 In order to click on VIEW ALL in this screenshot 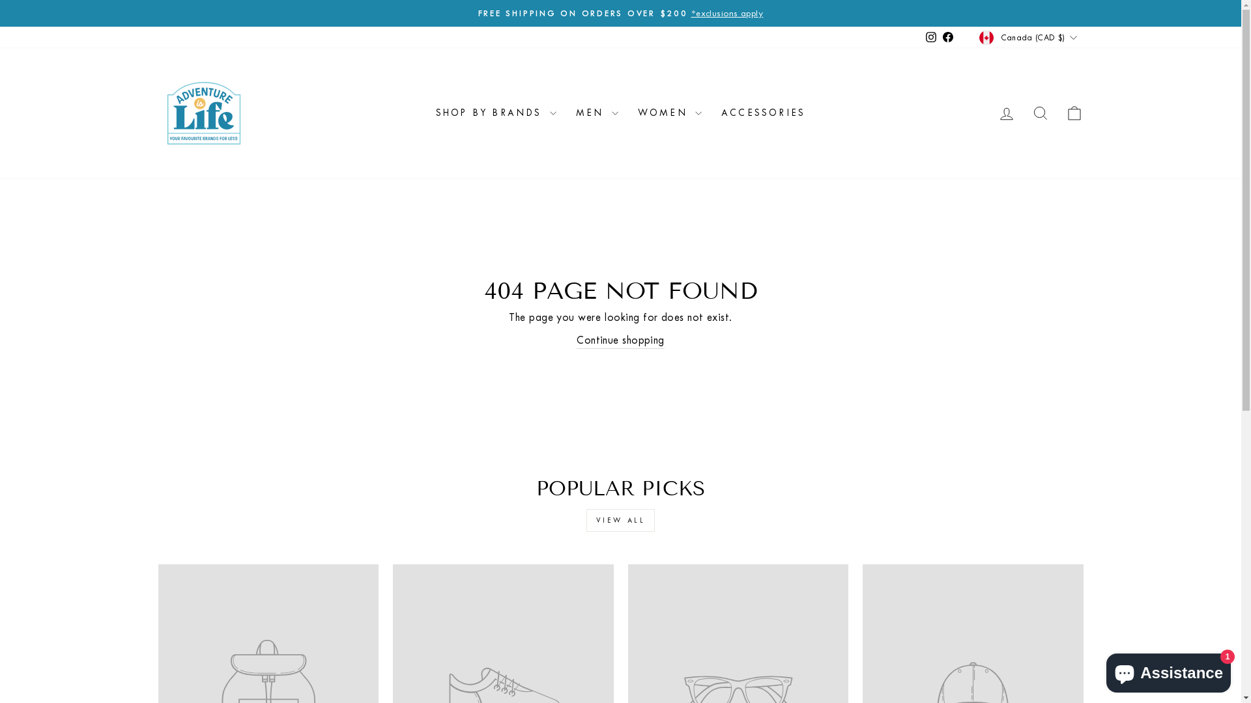, I will do `click(621, 521)`.